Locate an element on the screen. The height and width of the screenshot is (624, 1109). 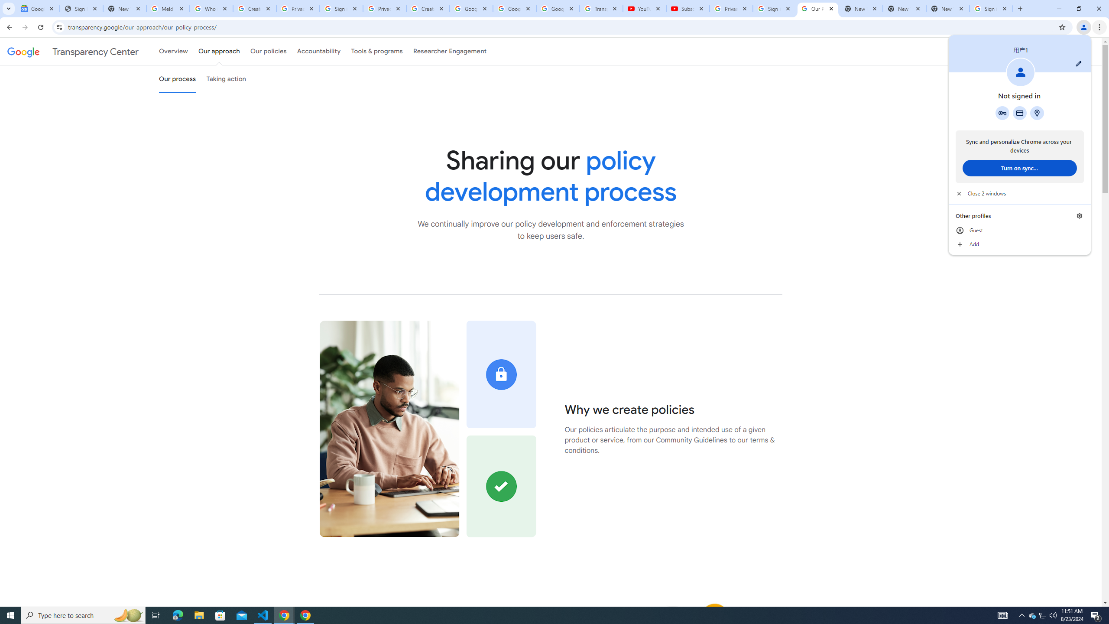
New Tab is located at coordinates (1053, 615).